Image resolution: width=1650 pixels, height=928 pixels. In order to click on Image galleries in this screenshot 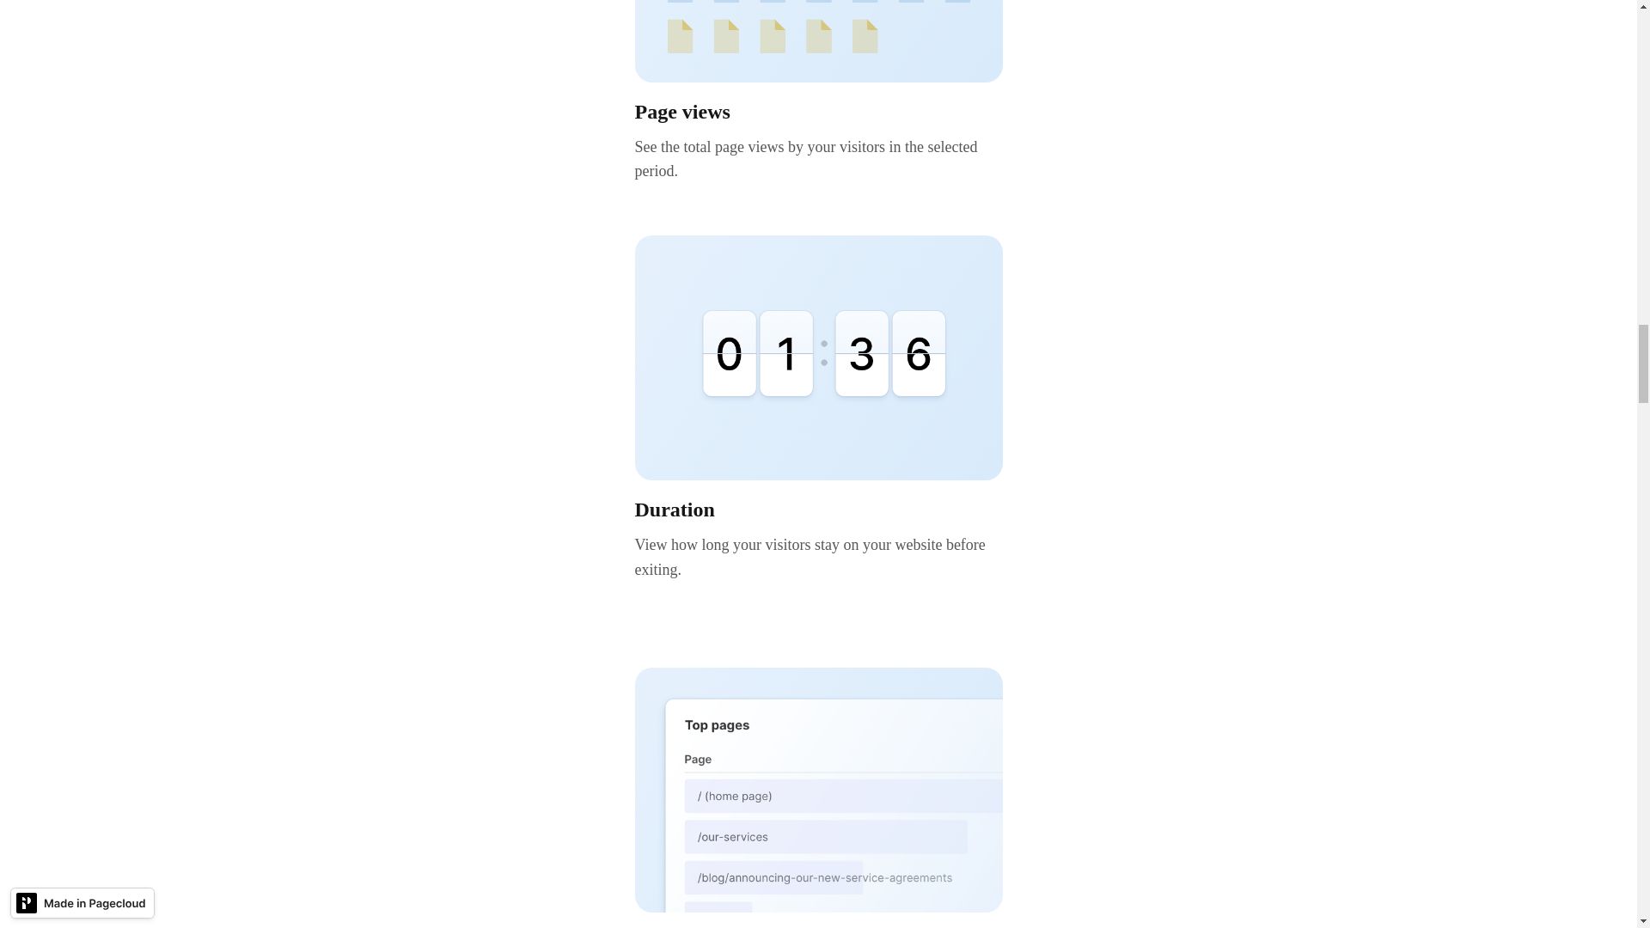, I will do `click(817, 357)`.